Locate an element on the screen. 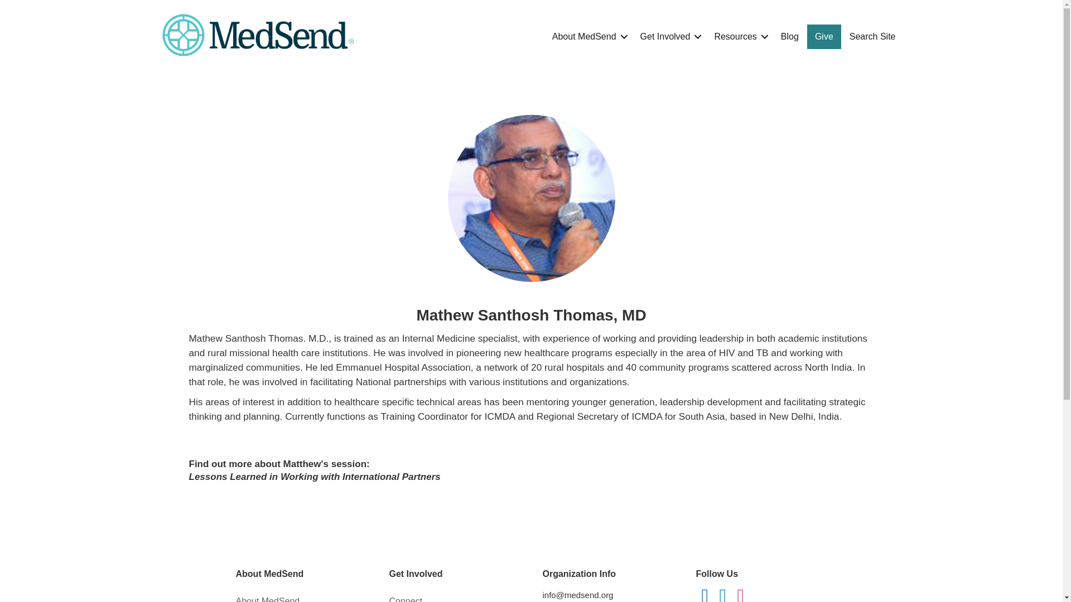 This screenshot has height=602, width=1071. Give is located at coordinates (824, 37).